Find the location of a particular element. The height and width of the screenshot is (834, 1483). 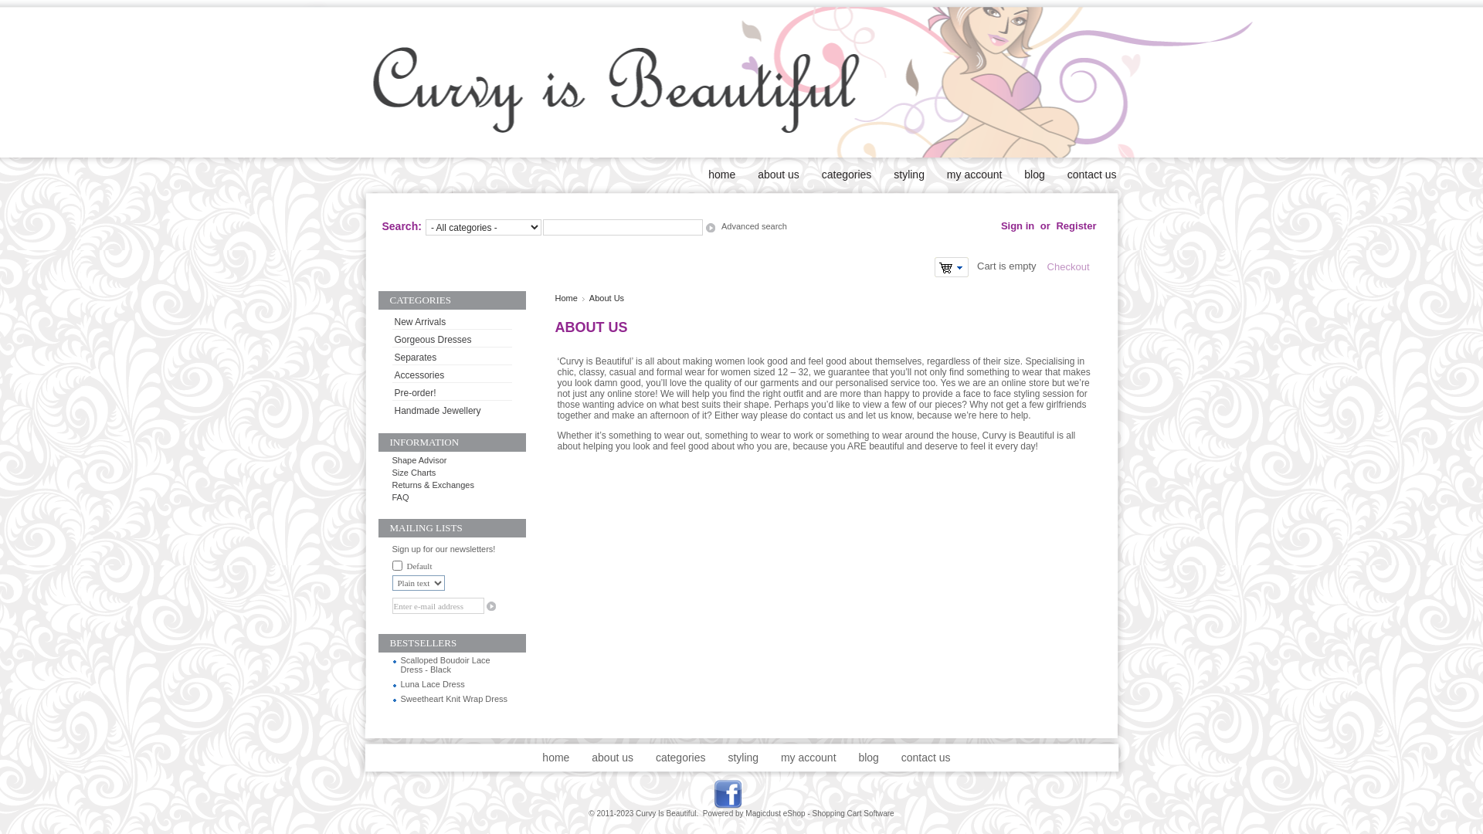

categories is located at coordinates (842, 175).